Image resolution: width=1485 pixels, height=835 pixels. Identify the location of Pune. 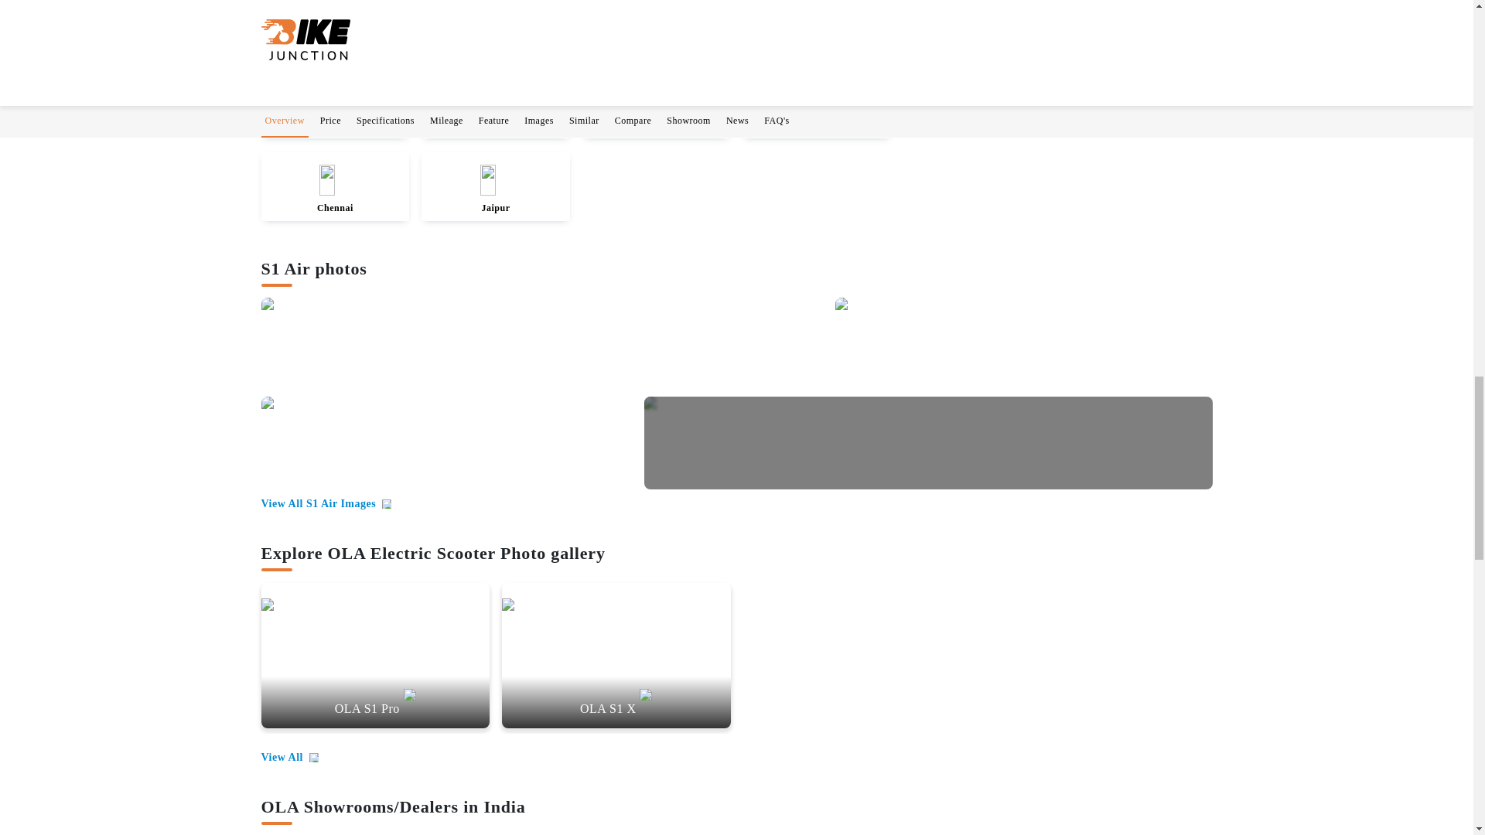
(334, 110).